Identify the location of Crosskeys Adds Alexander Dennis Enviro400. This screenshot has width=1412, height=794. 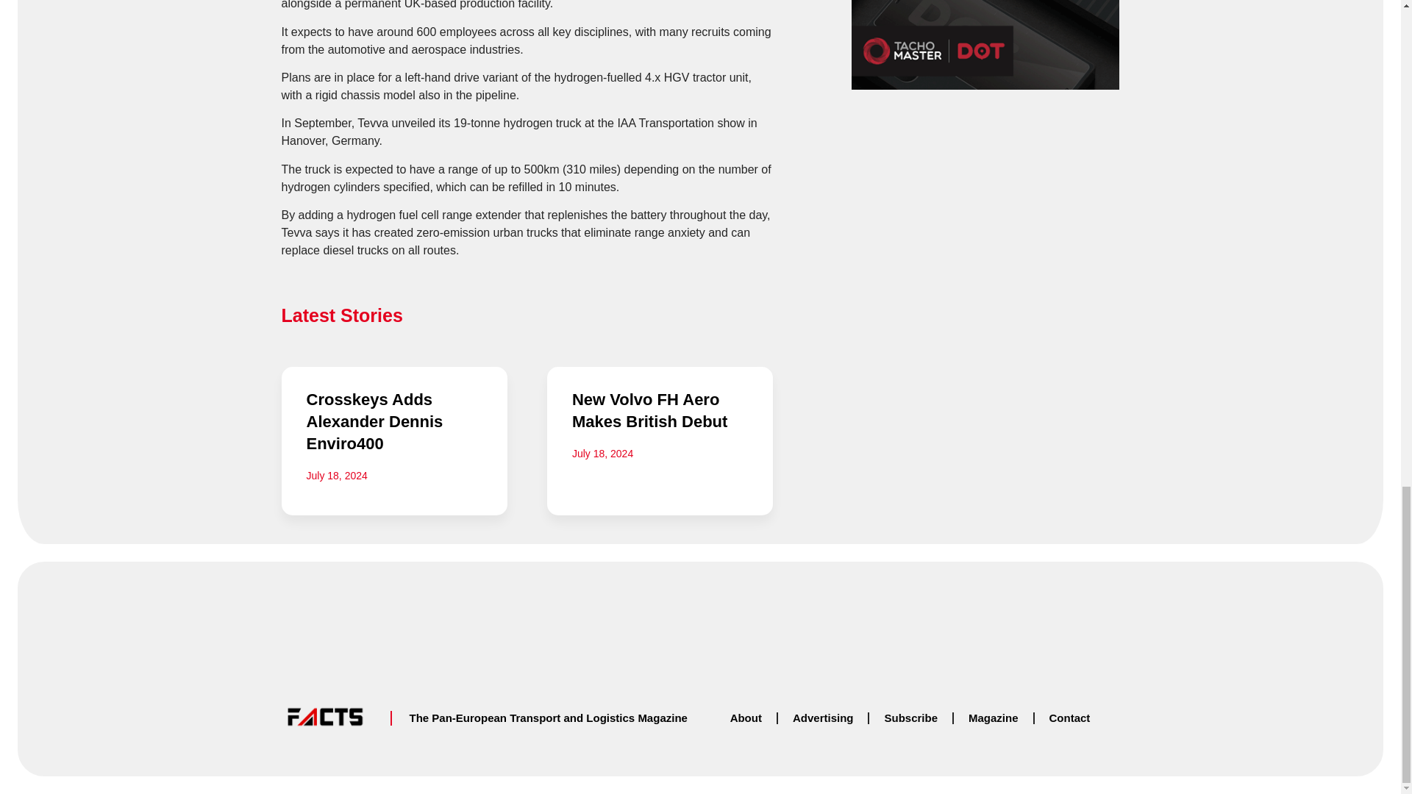
(374, 421).